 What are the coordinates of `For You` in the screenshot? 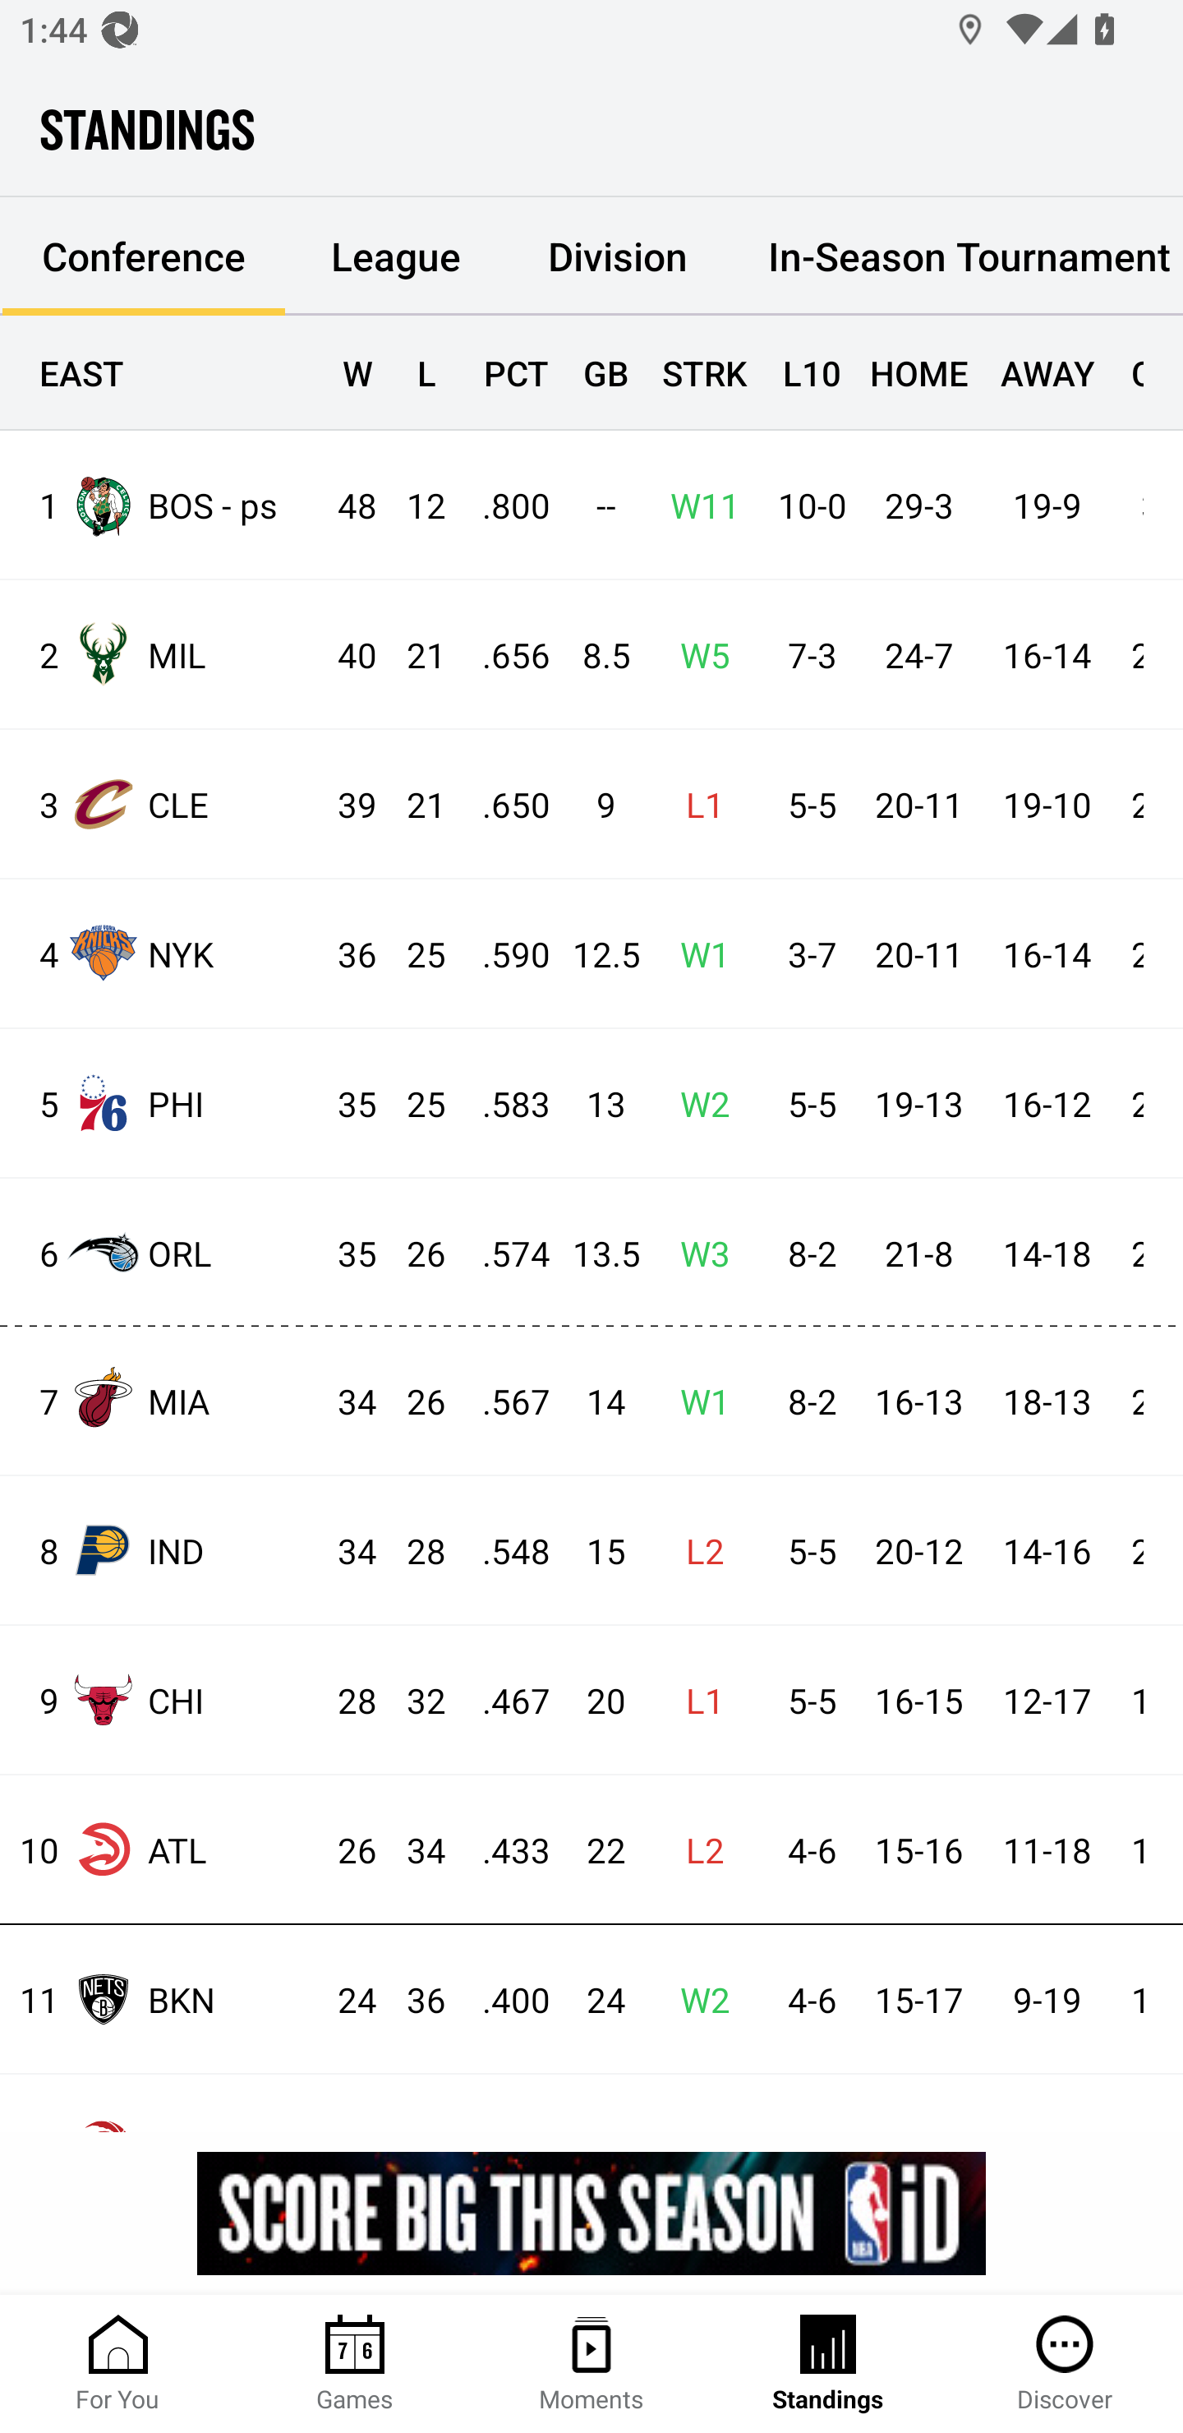 It's located at (118, 2364).